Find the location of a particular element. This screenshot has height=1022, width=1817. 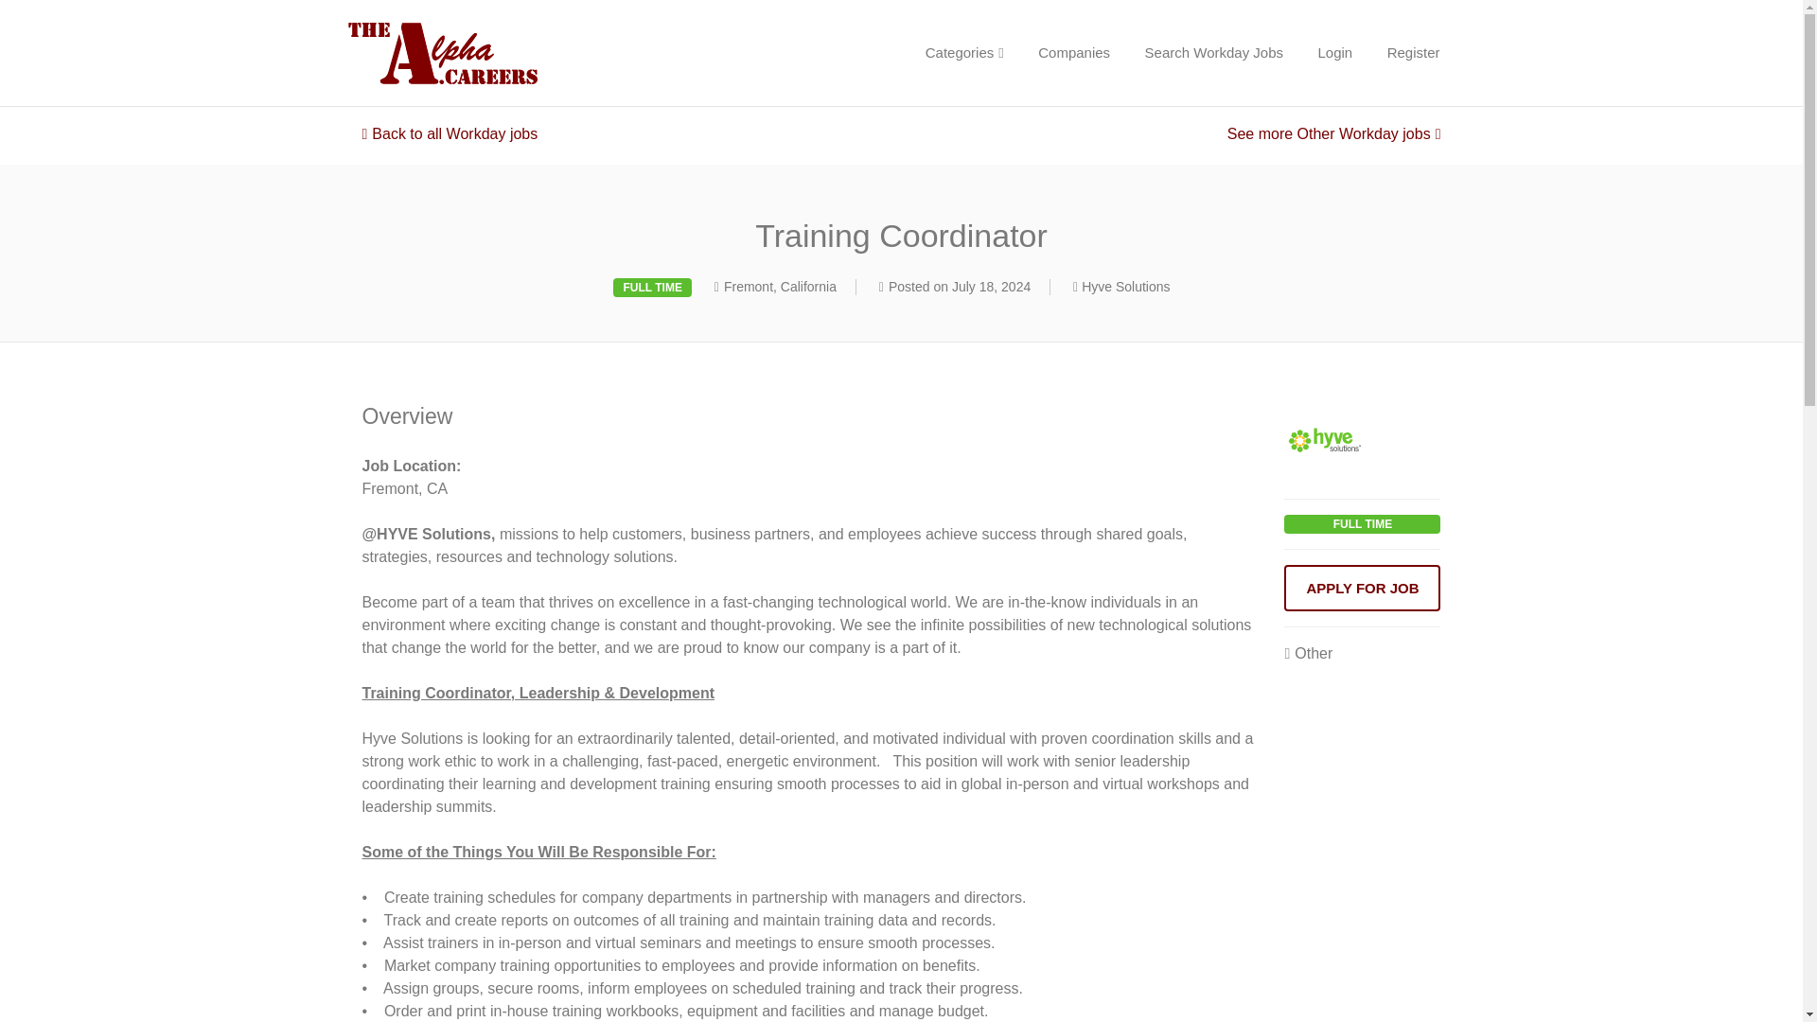

Hyve Solutions is located at coordinates (1125, 286).